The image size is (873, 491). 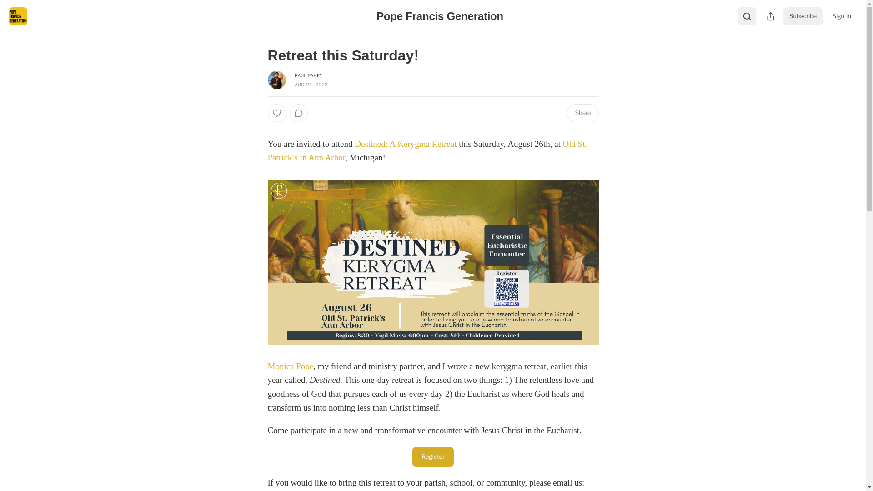 I want to click on Share, so click(x=582, y=113).